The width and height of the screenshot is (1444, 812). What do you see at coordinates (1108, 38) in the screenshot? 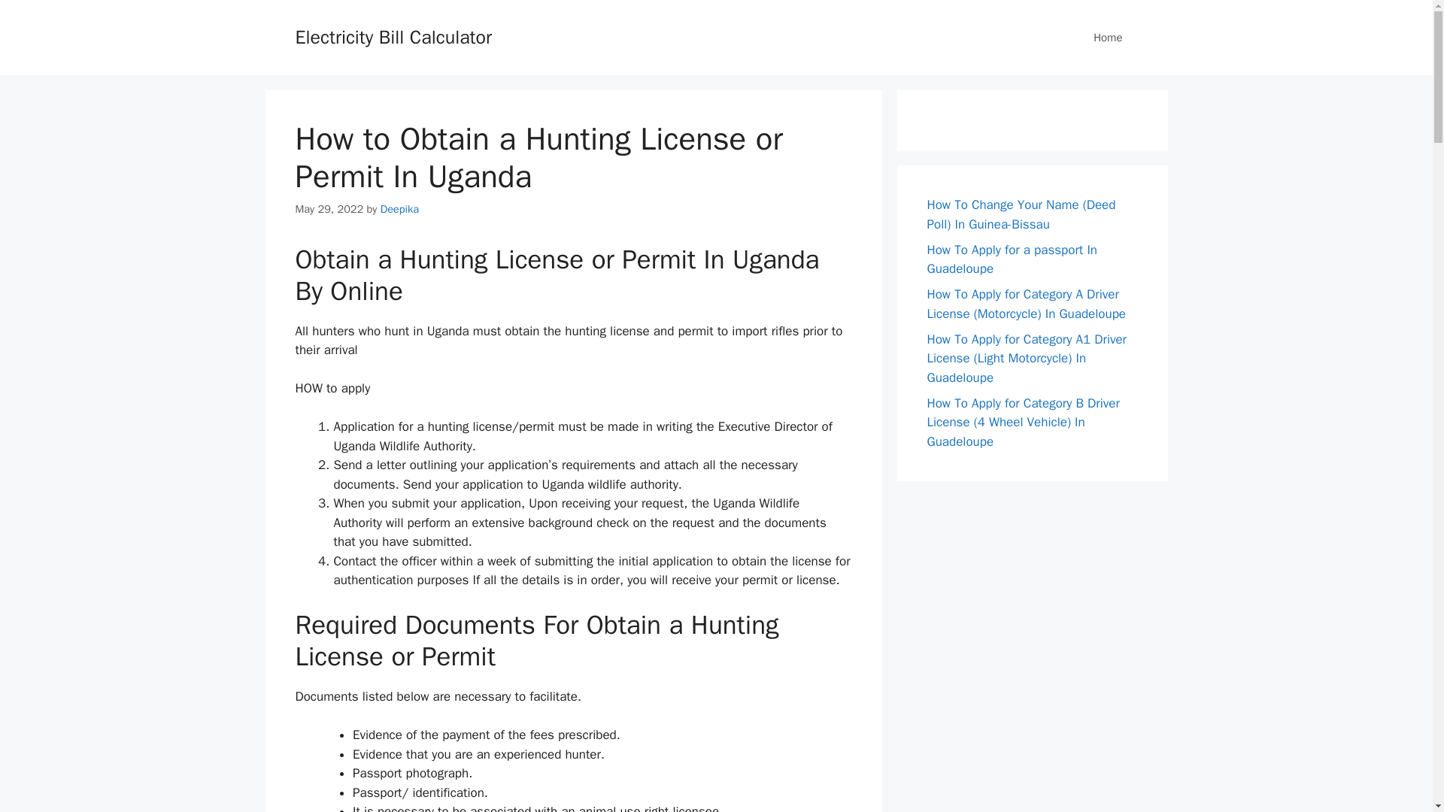
I see `Home` at bounding box center [1108, 38].